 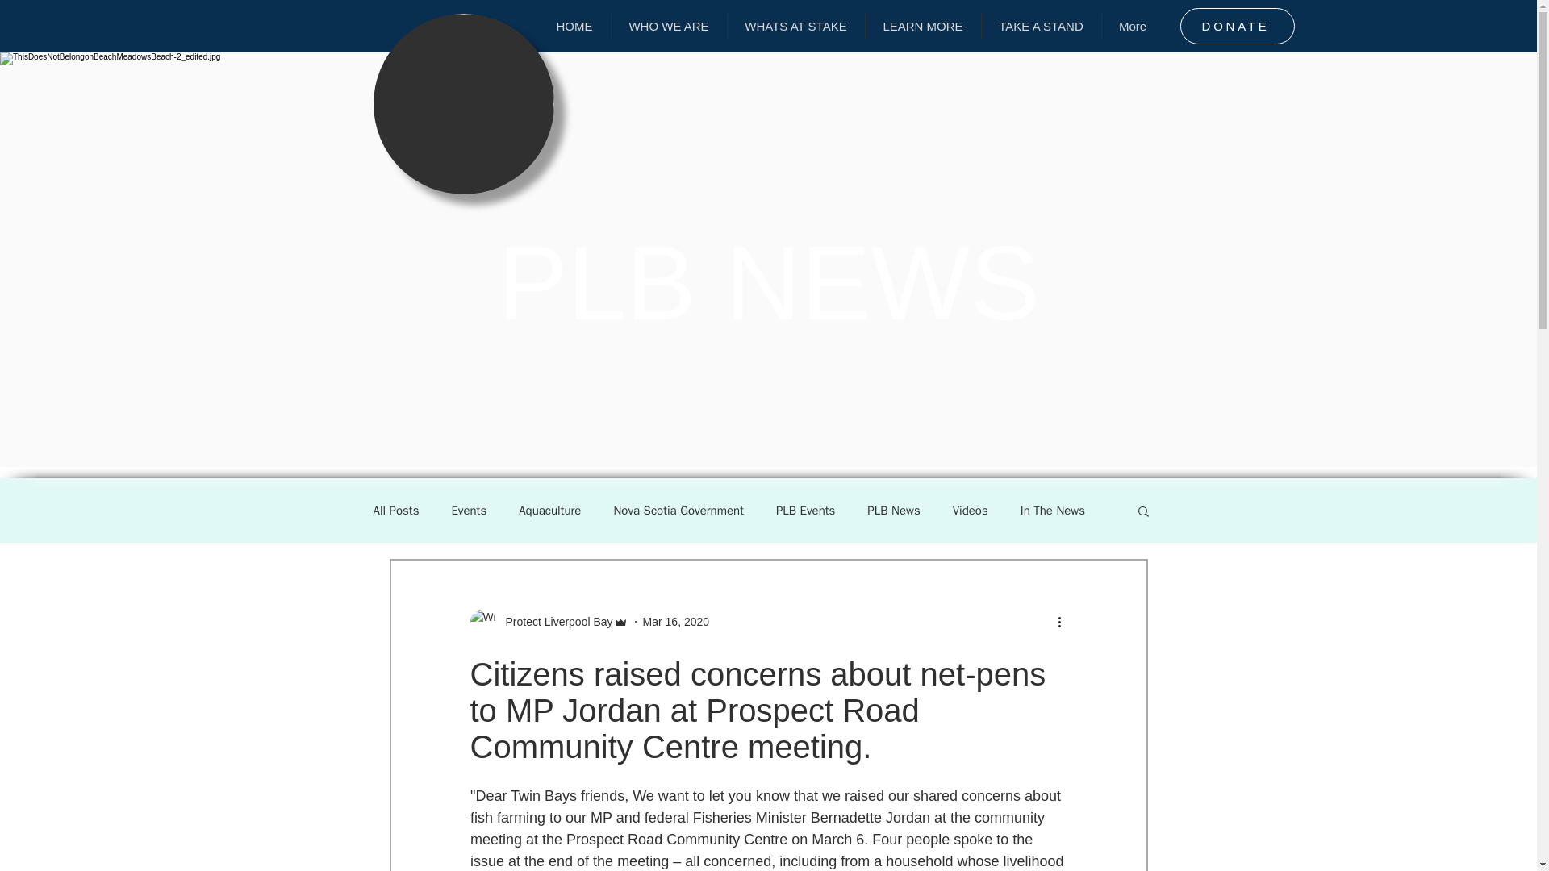 I want to click on LEARN MORE, so click(x=922, y=26).